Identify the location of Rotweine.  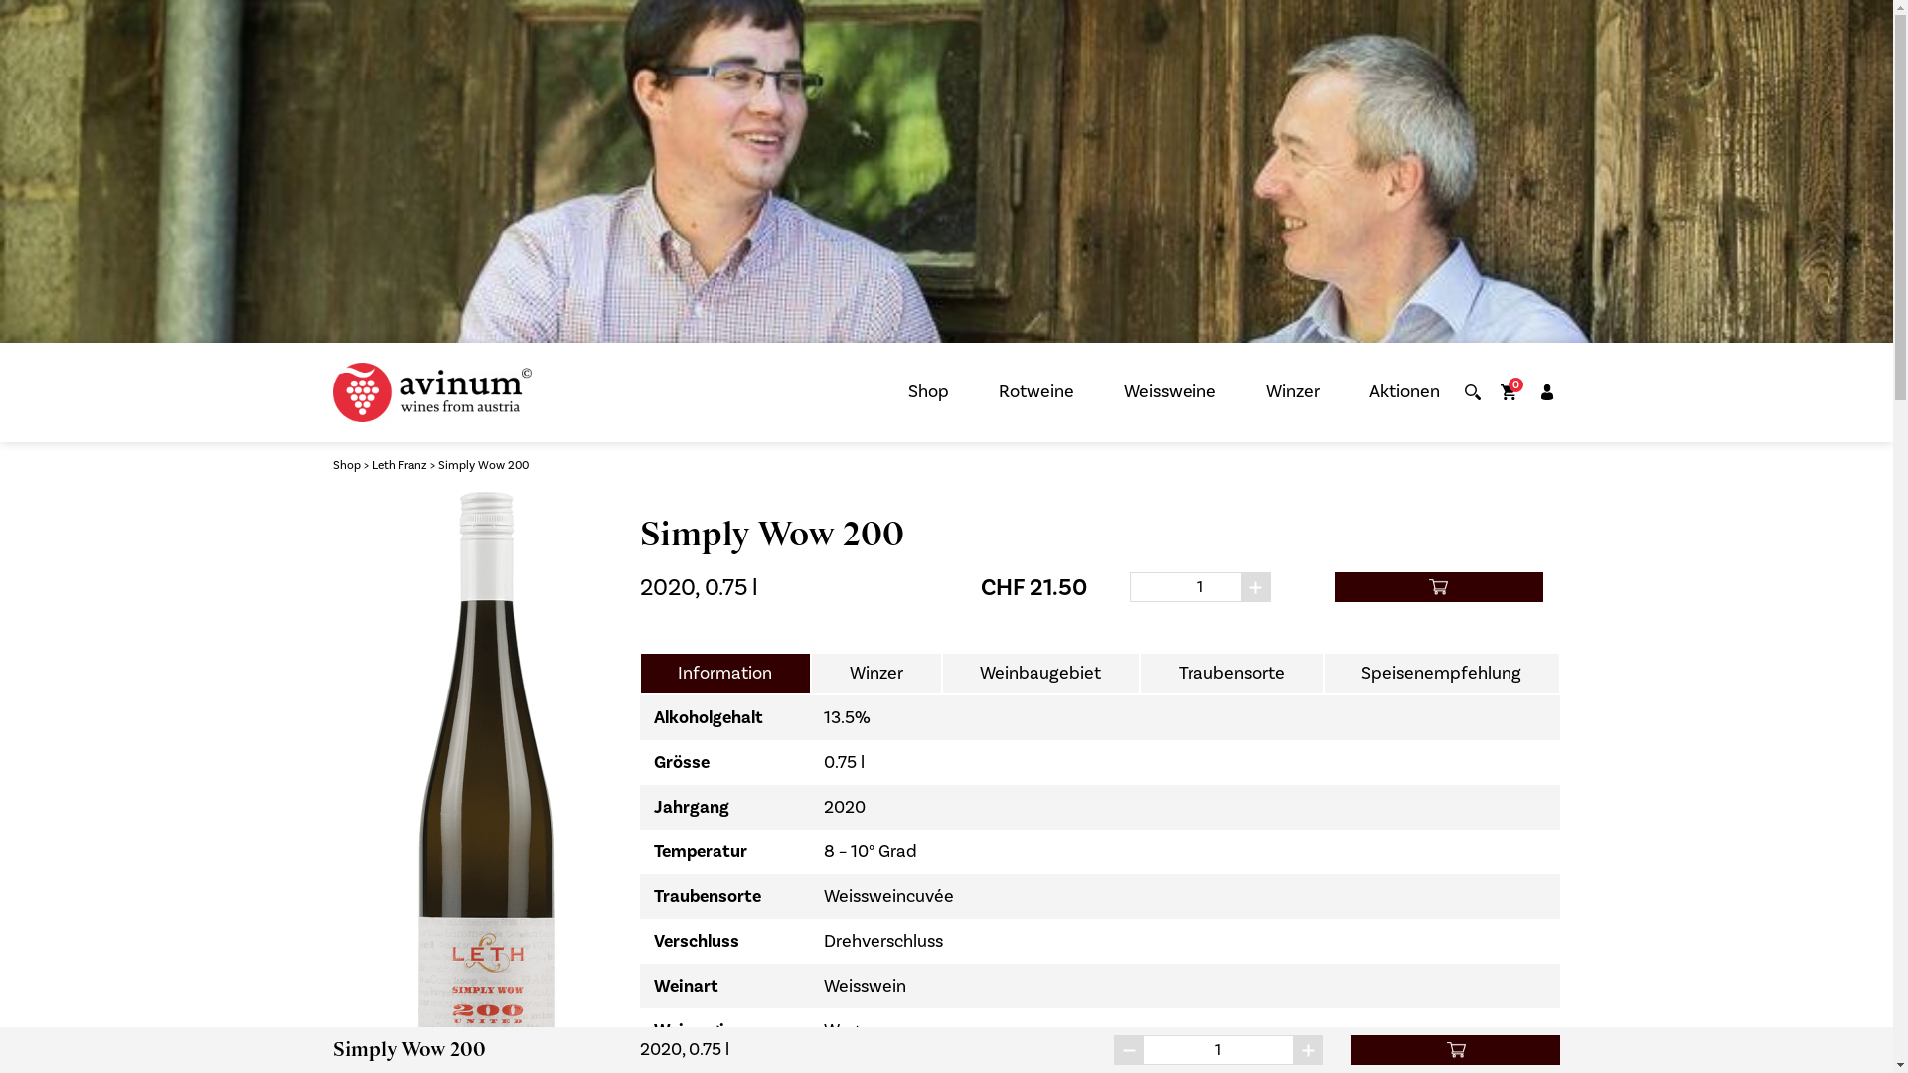
(1035, 392).